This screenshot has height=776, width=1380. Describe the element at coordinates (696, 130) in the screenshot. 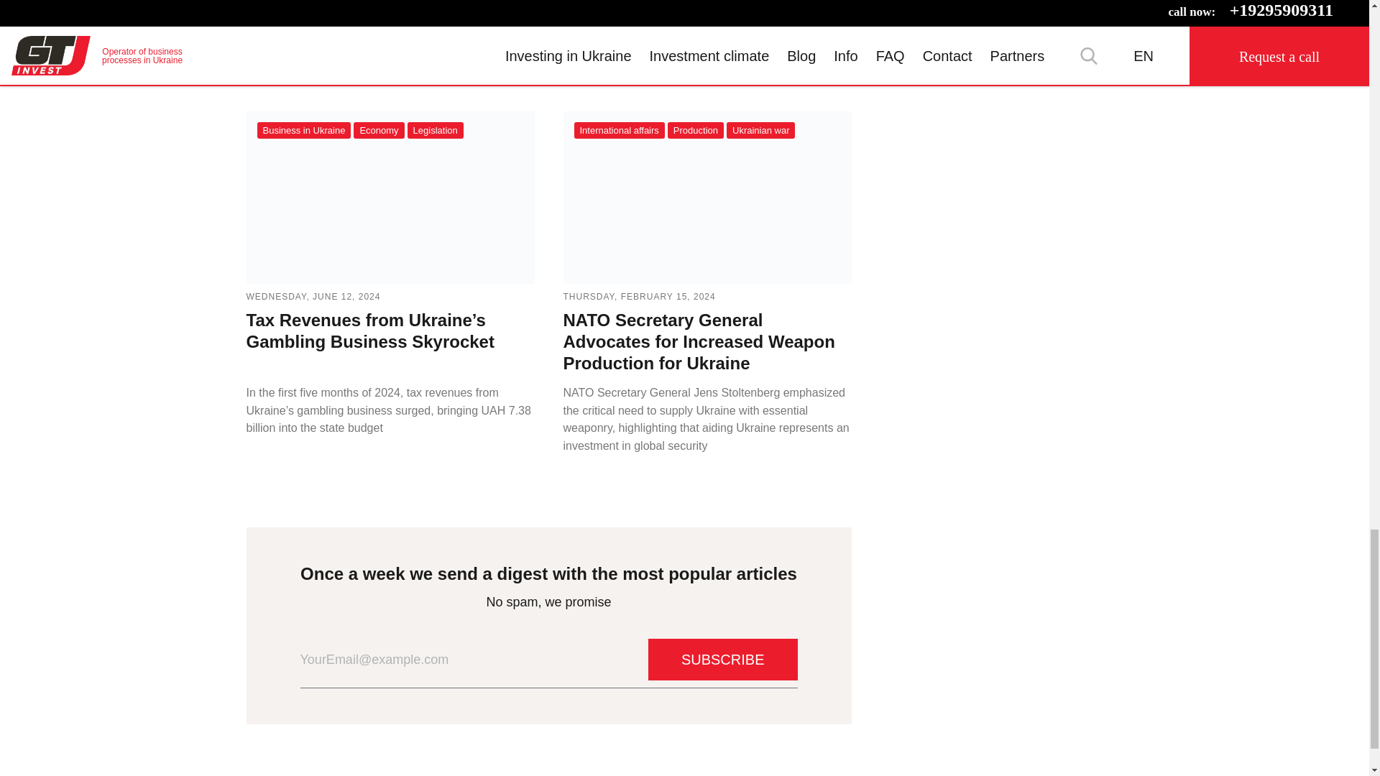

I see `Production` at that location.